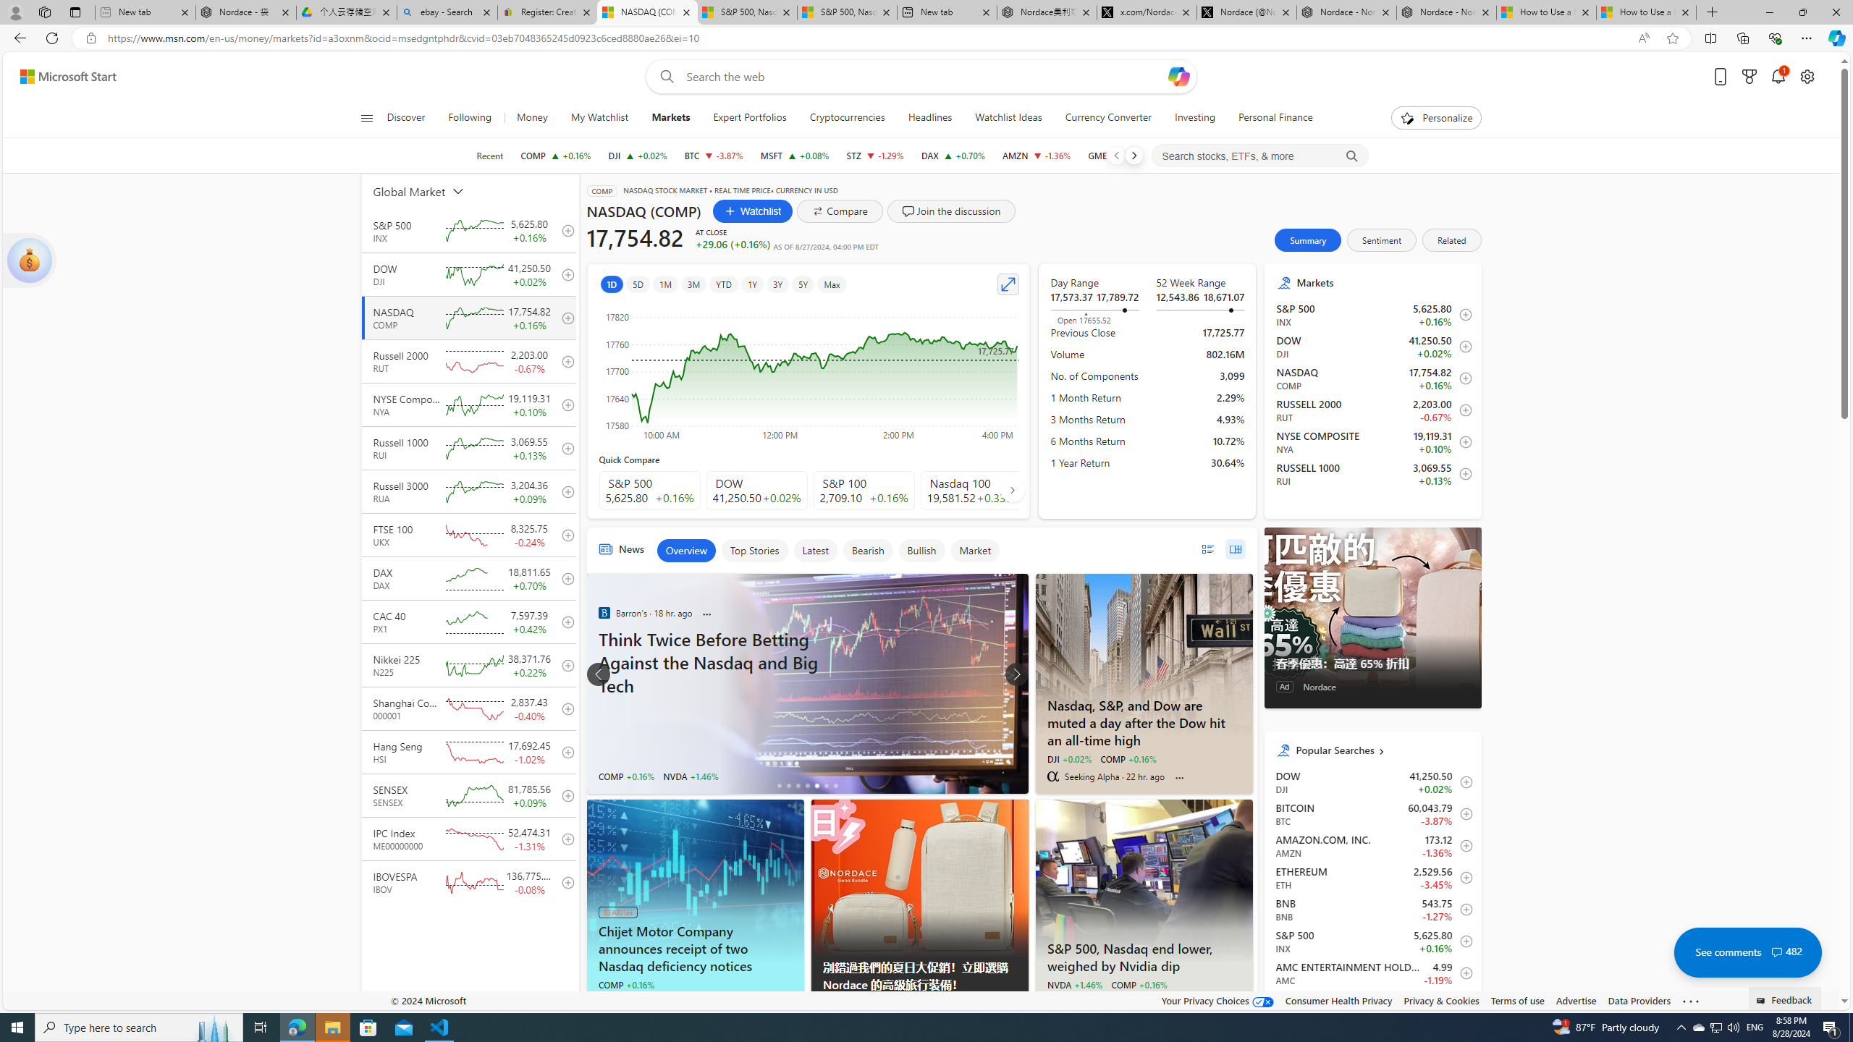  I want to click on 1D, so click(611, 284).